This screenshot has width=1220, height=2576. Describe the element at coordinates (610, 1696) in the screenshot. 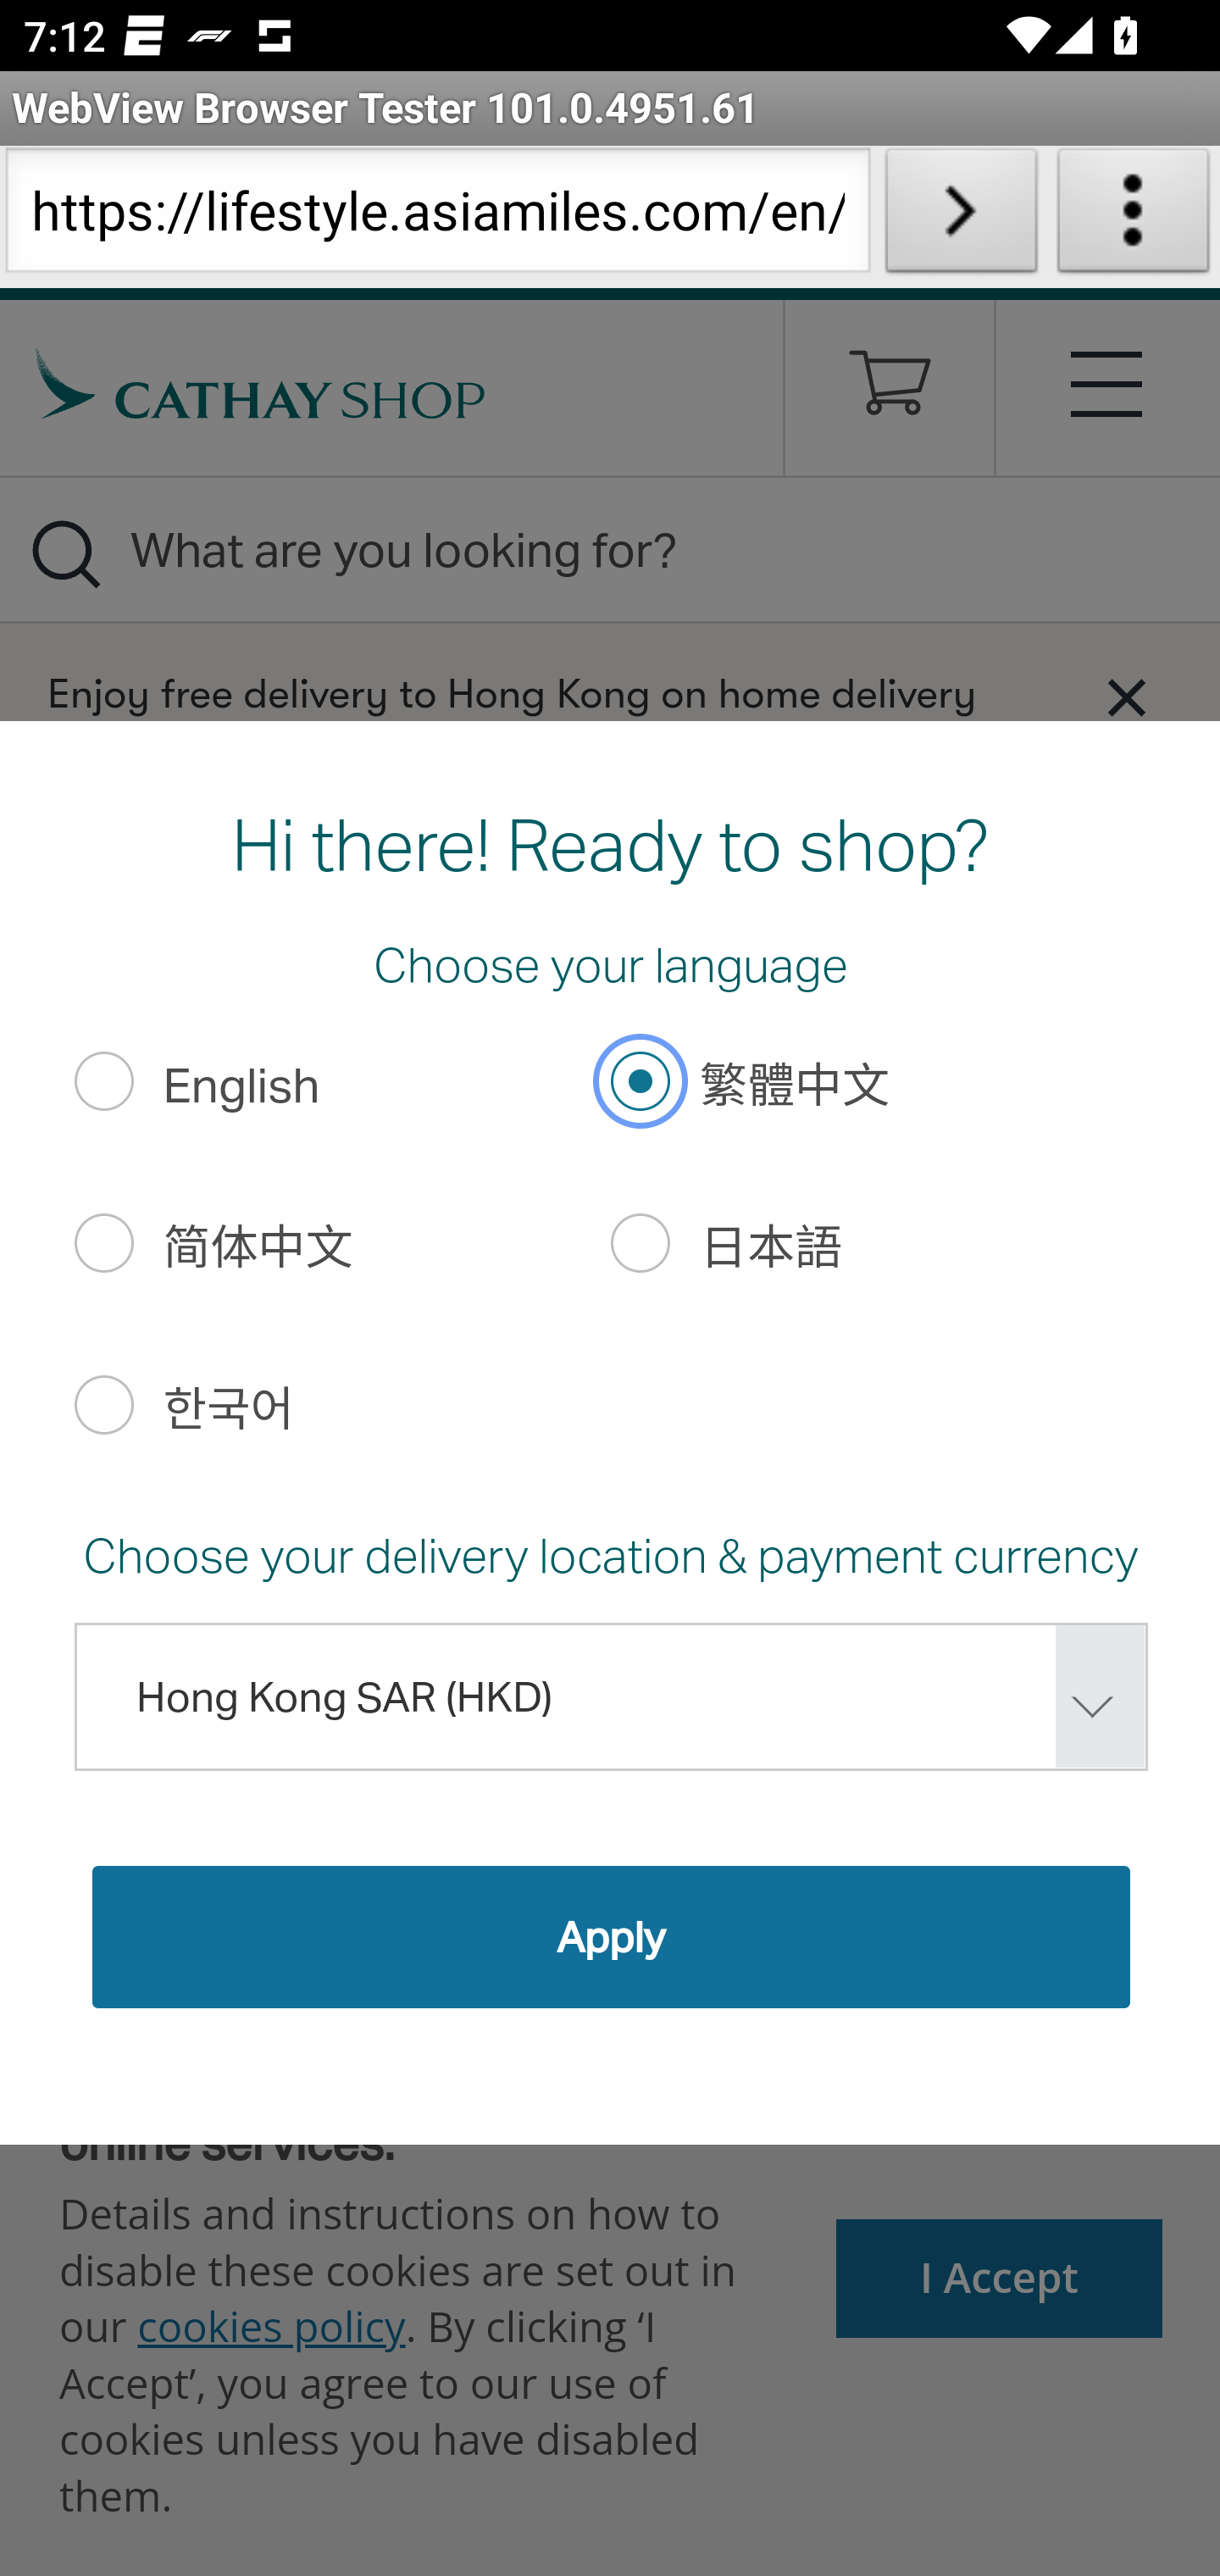

I see `Hong Kong SAR (HKD)` at that location.